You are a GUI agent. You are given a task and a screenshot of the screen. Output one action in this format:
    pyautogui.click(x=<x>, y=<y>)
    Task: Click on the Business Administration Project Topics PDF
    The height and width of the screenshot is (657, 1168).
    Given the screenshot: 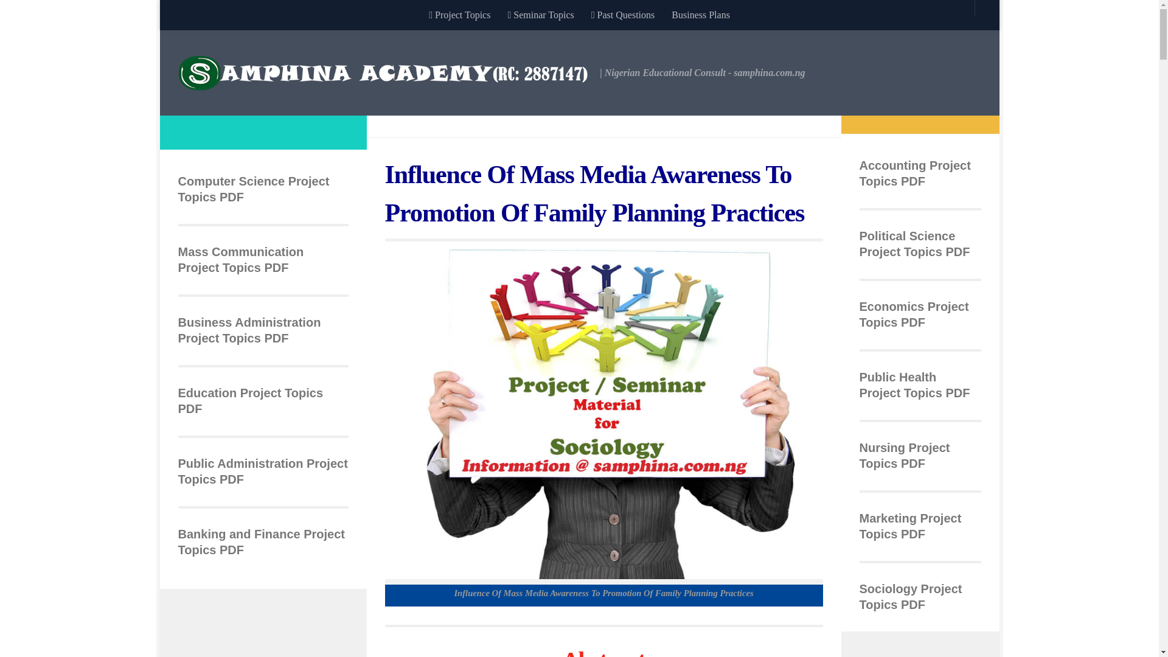 What is the action you would take?
    pyautogui.click(x=248, y=330)
    